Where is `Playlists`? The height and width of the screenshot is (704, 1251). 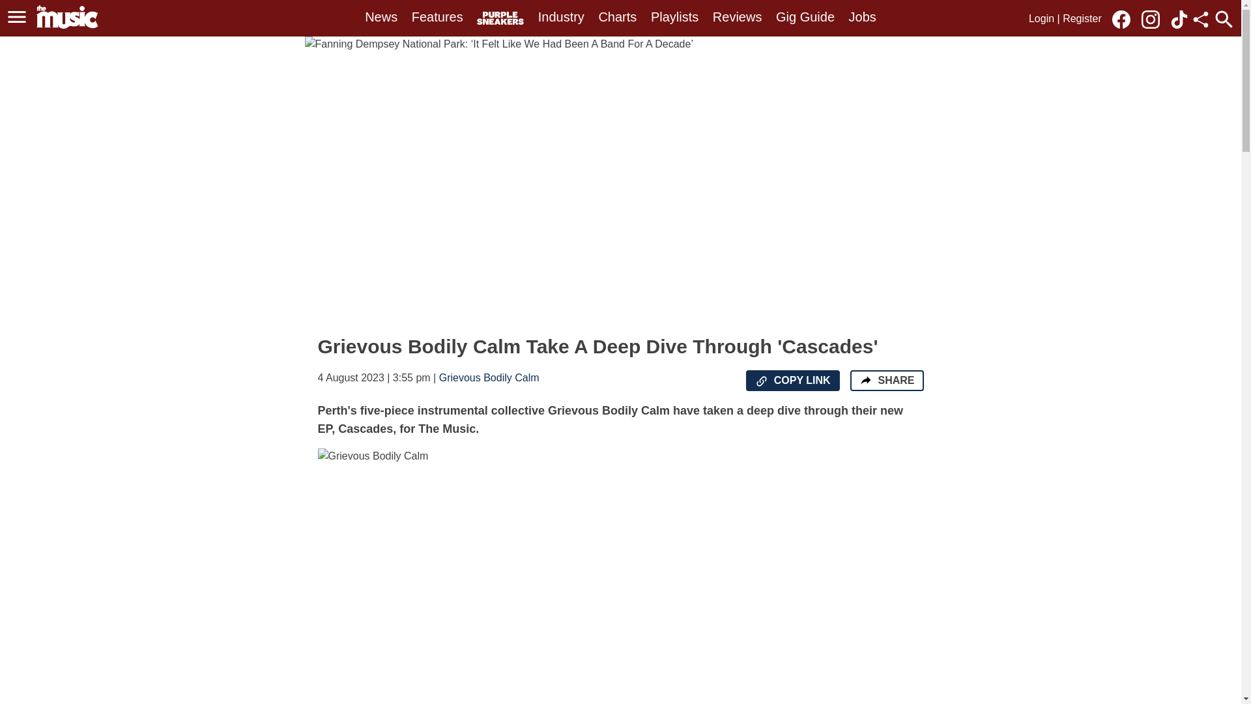 Playlists is located at coordinates (674, 17).